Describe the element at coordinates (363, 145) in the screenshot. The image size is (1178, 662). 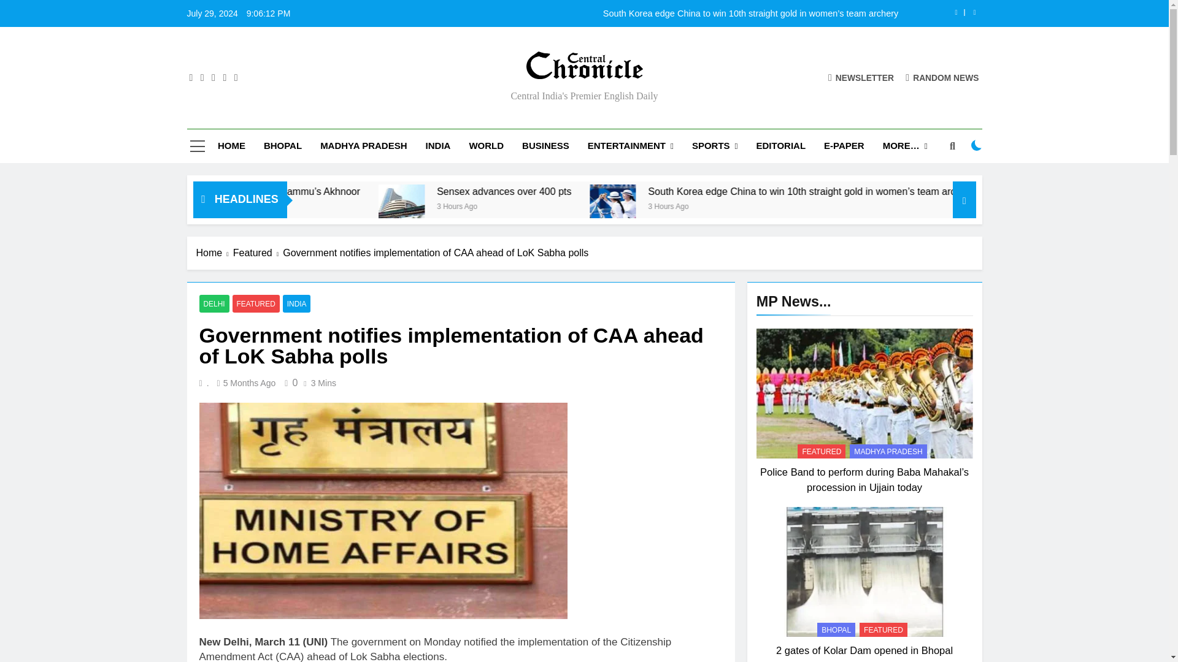
I see `MADHYA PRADESH` at that location.